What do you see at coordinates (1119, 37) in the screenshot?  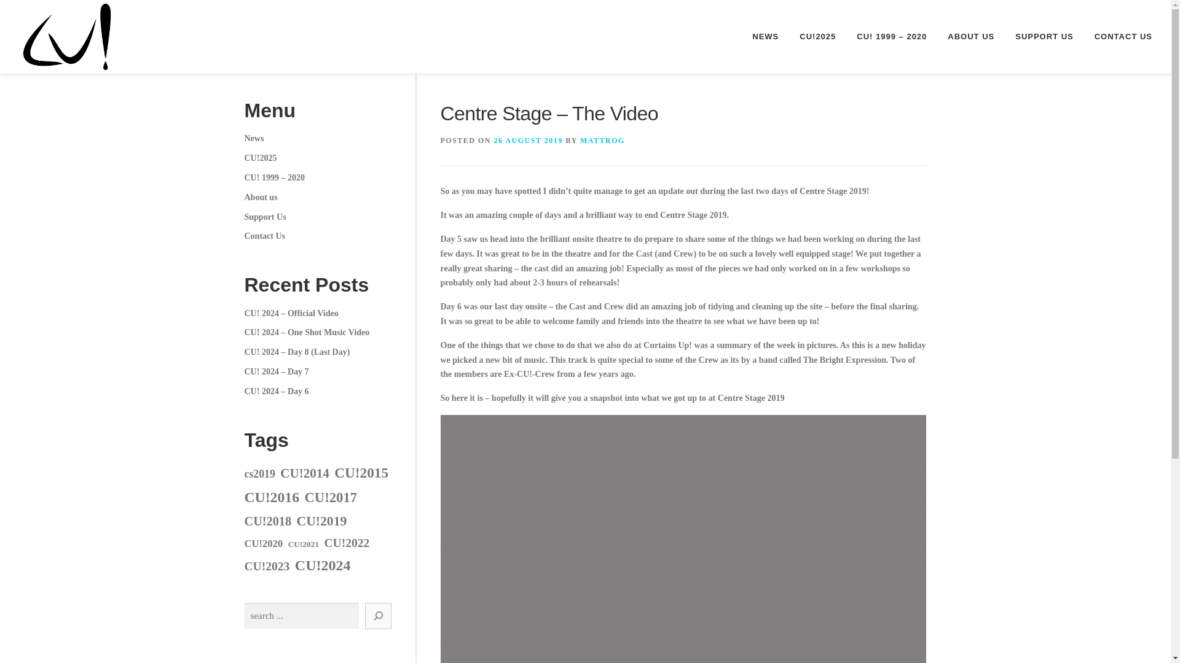 I see `CONTACT US` at bounding box center [1119, 37].